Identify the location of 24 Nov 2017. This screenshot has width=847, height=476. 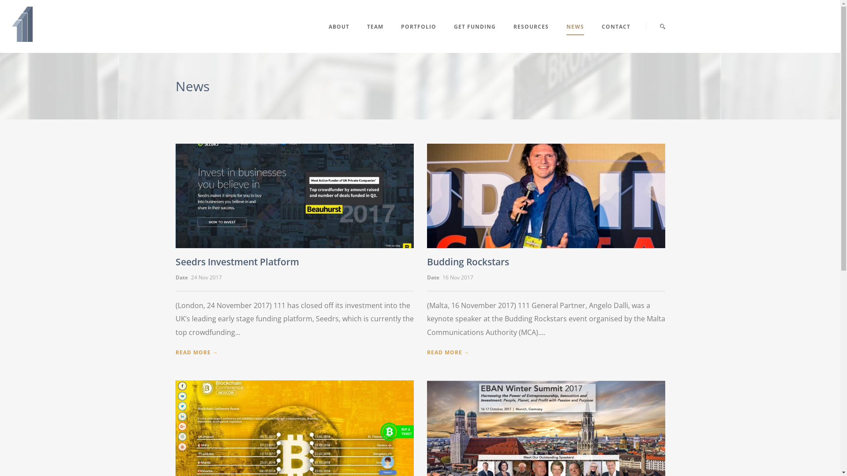
(206, 278).